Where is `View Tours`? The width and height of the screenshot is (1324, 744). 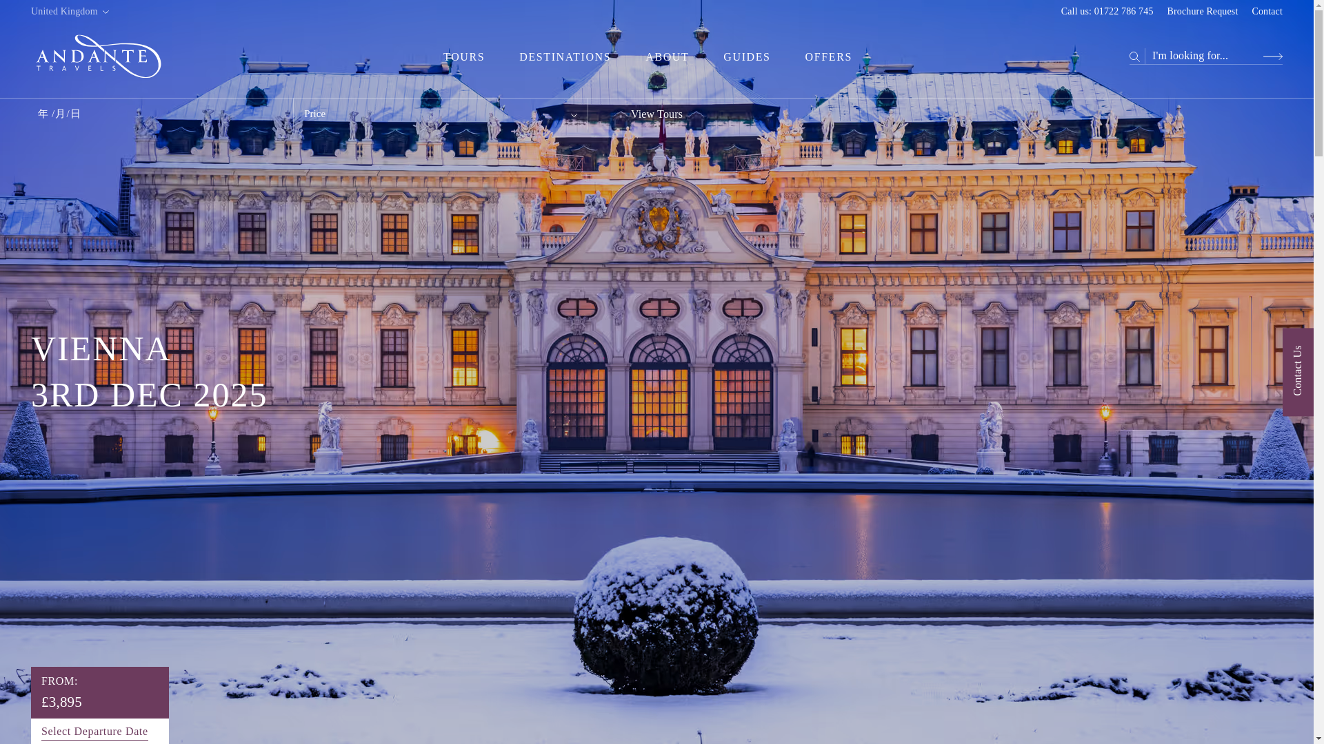 View Tours is located at coordinates (656, 113).